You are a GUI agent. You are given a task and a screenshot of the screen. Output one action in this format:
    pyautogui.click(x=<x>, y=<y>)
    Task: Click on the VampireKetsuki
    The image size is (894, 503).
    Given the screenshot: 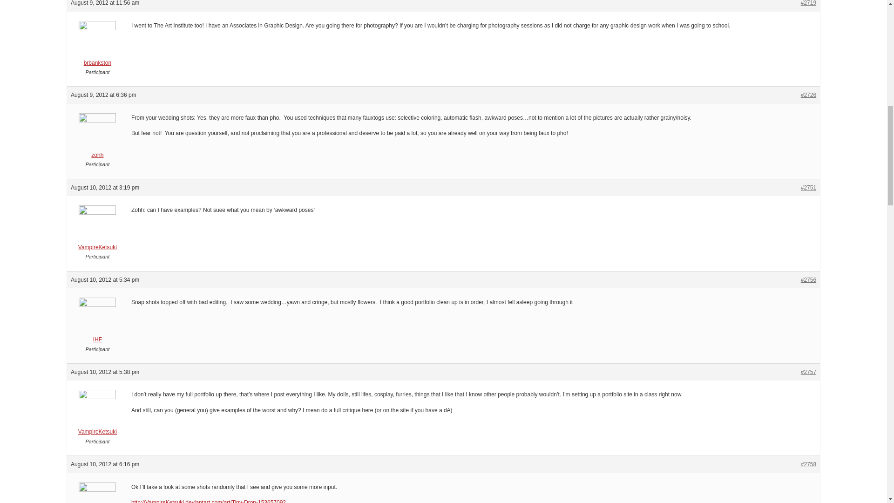 What is the action you would take?
    pyautogui.click(x=97, y=415)
    